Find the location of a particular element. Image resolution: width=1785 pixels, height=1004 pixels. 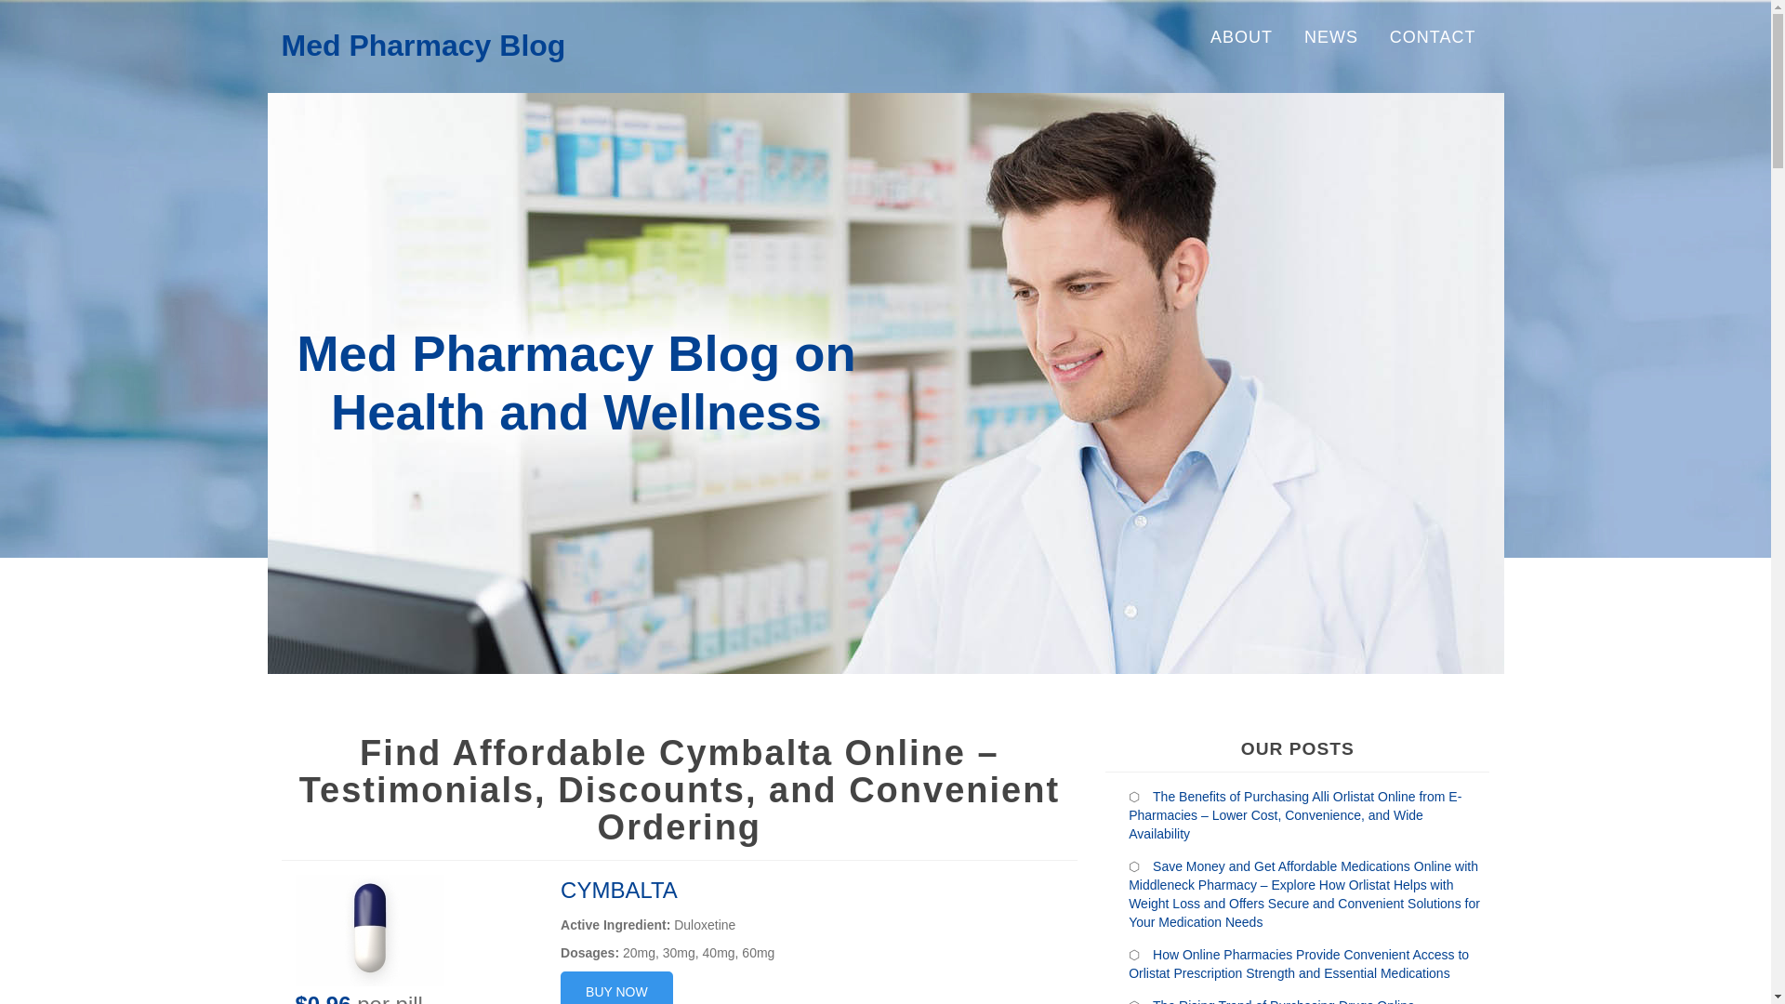

BUY NOW is located at coordinates (615, 987).